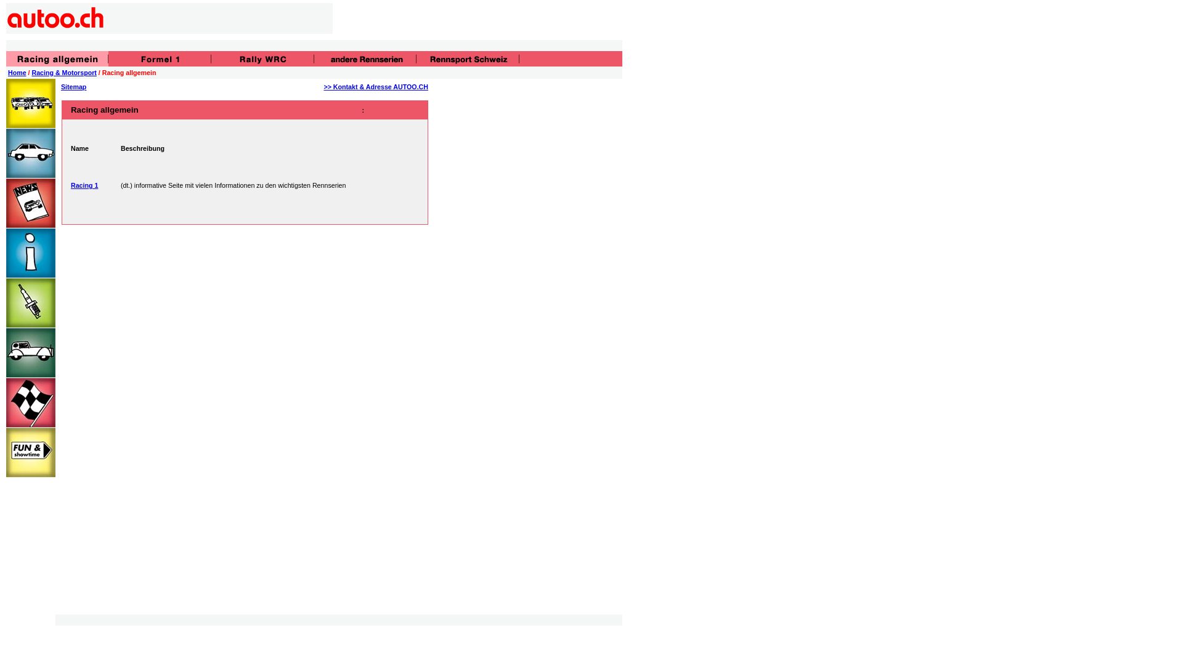 This screenshot has height=665, width=1183. What do you see at coordinates (57, 59) in the screenshot?
I see `Allgemeines zum Automobil_Rennsport` at bounding box center [57, 59].